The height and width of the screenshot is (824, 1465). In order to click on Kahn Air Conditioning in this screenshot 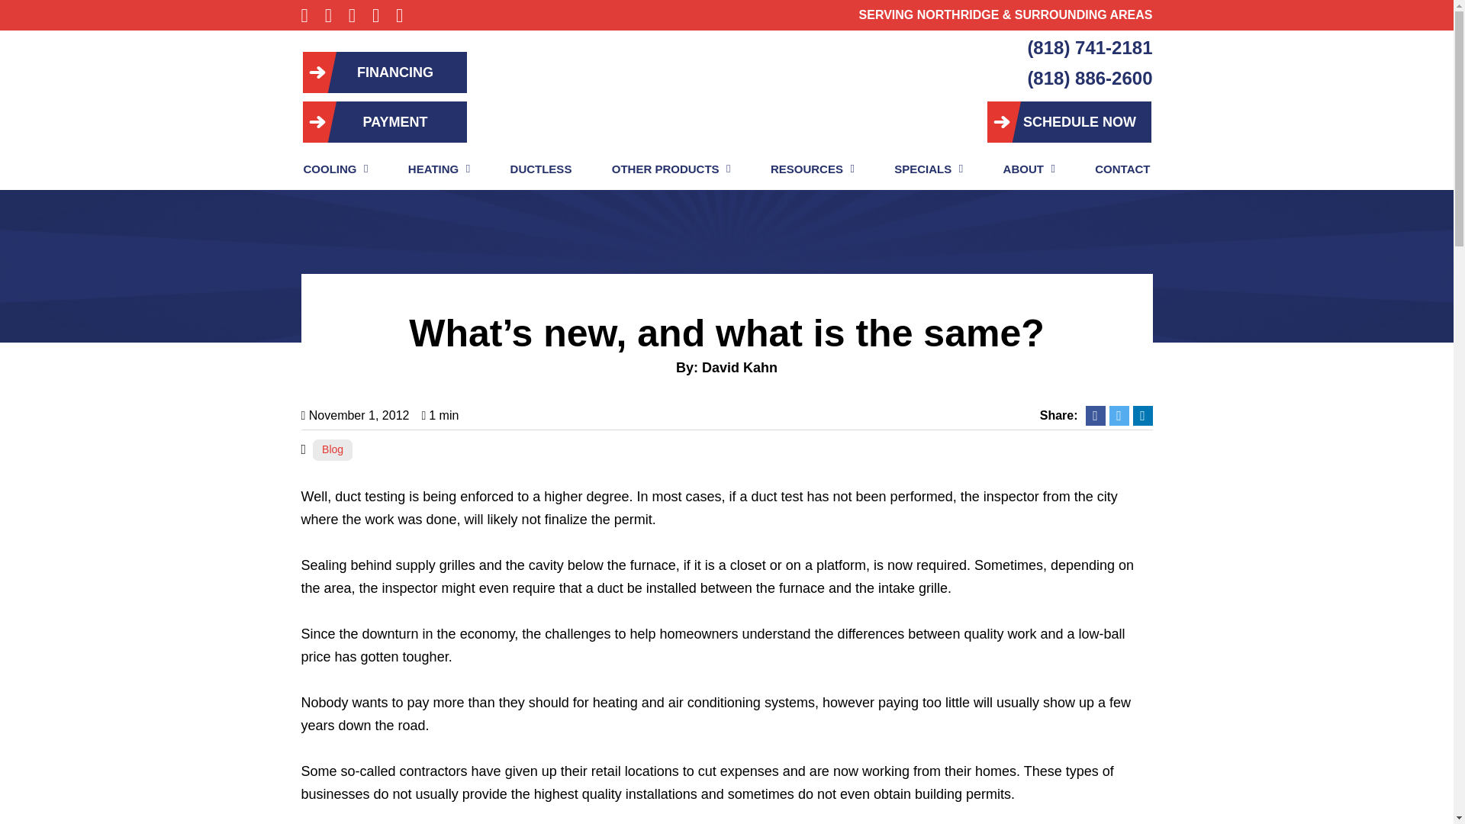, I will do `click(726, 93)`.